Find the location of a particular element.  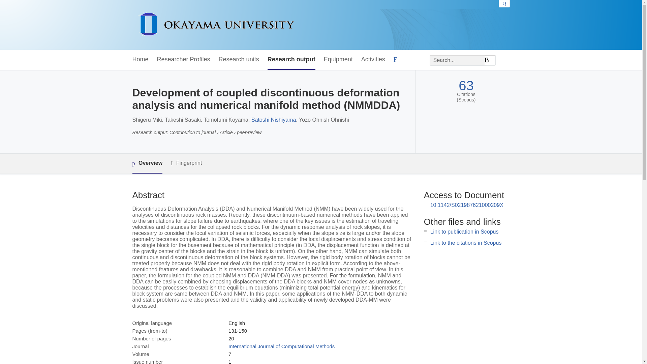

Fingerprint is located at coordinates (186, 163).